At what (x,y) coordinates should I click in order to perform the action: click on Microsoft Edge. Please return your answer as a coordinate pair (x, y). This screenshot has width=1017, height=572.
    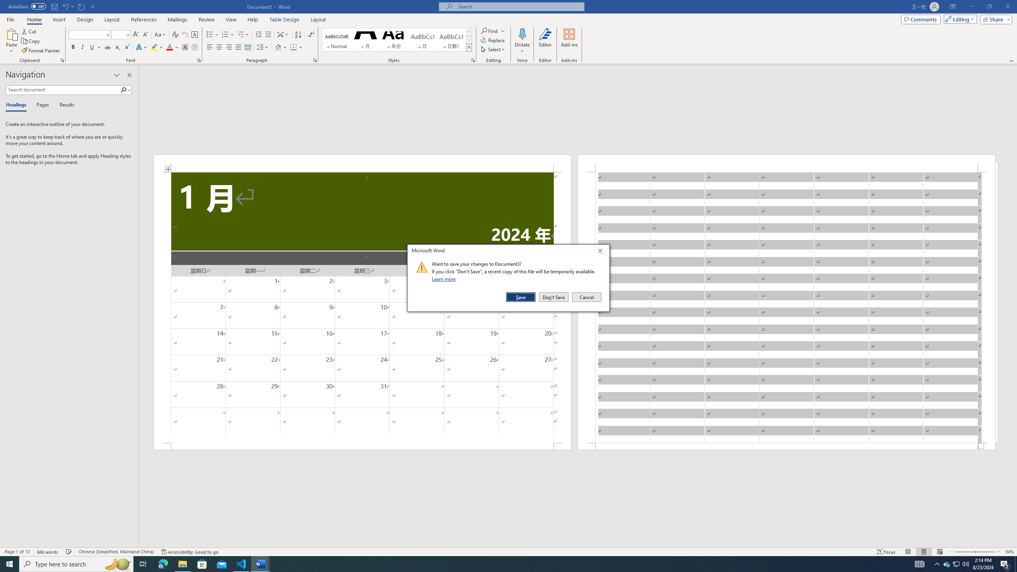
    Looking at the image, I should click on (163, 564).